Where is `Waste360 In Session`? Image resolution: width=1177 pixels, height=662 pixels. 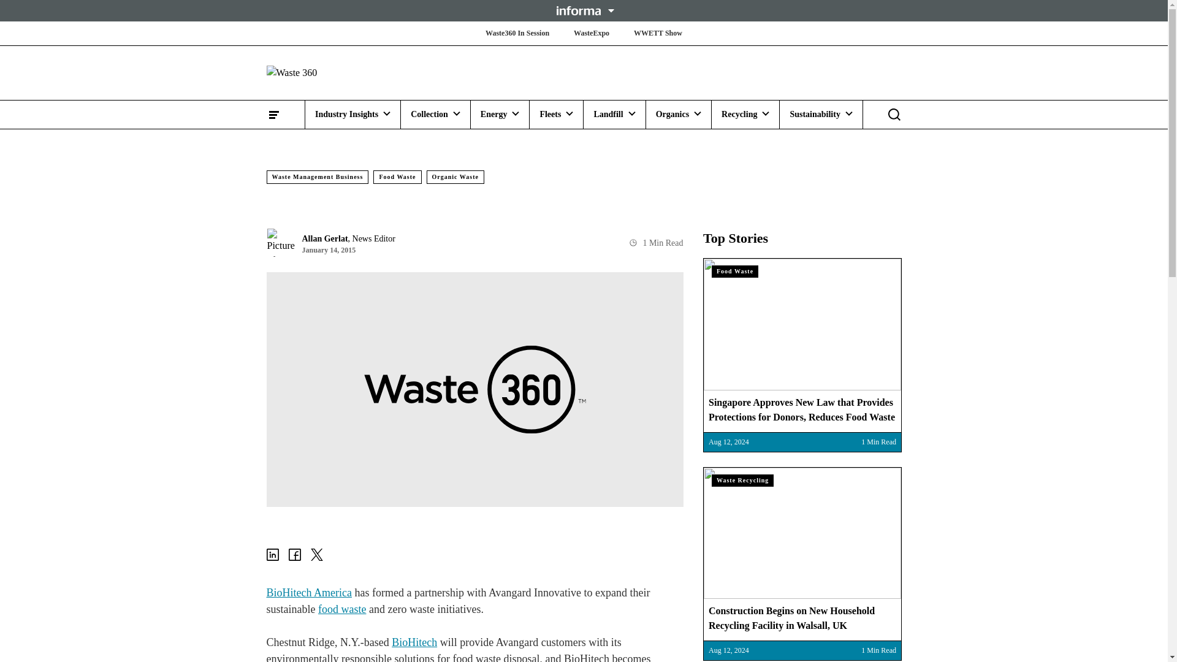 Waste360 In Session is located at coordinates (517, 33).